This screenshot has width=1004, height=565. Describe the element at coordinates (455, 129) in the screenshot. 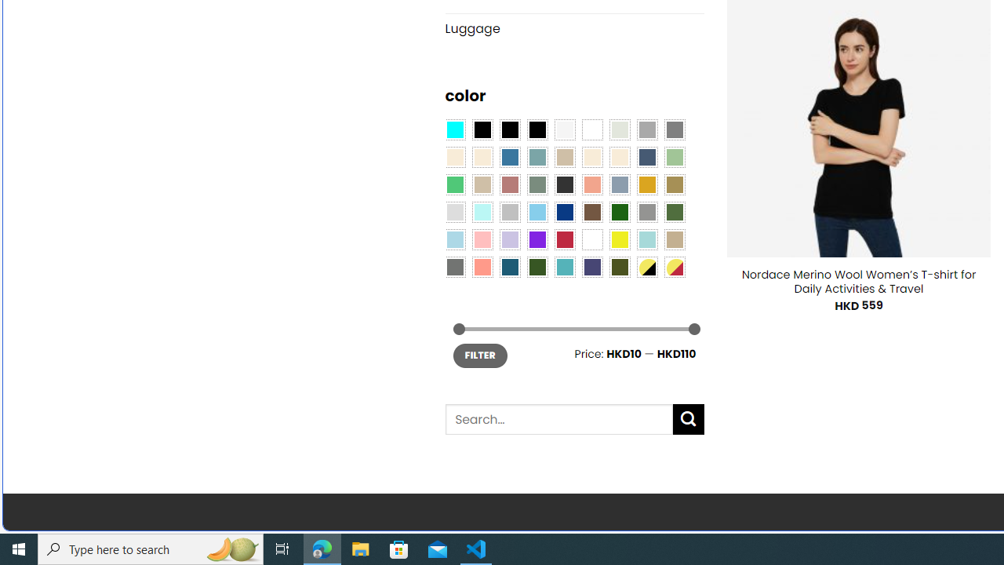

I see `Aqua Blue` at that location.